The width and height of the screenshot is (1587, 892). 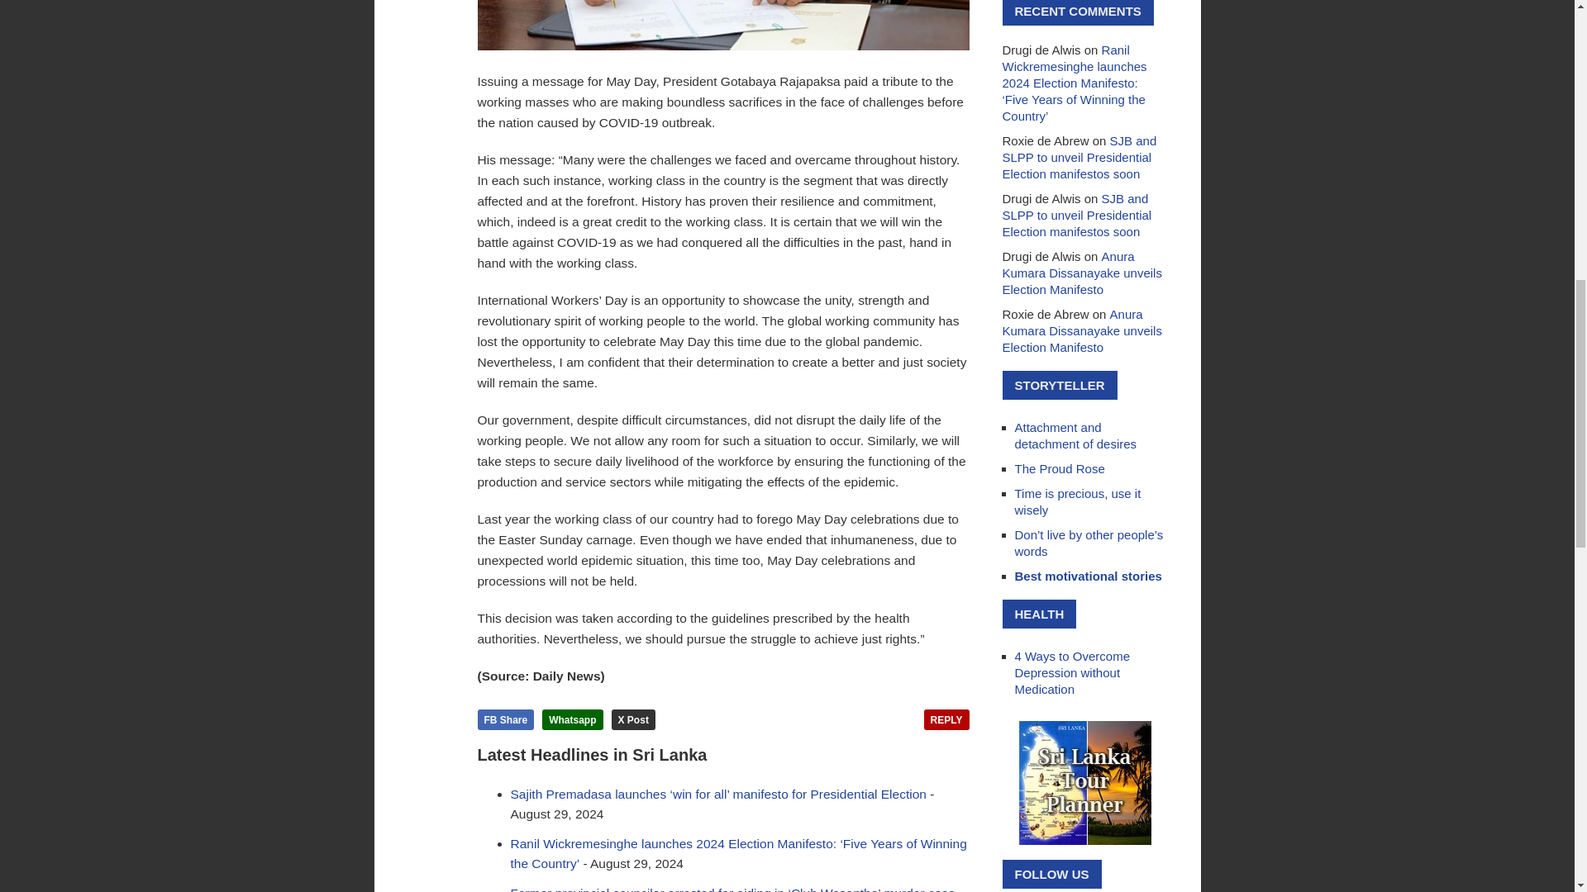 What do you see at coordinates (1076, 215) in the screenshot?
I see `SJB and SLPP to unveil Presidential Election manifestos soon` at bounding box center [1076, 215].